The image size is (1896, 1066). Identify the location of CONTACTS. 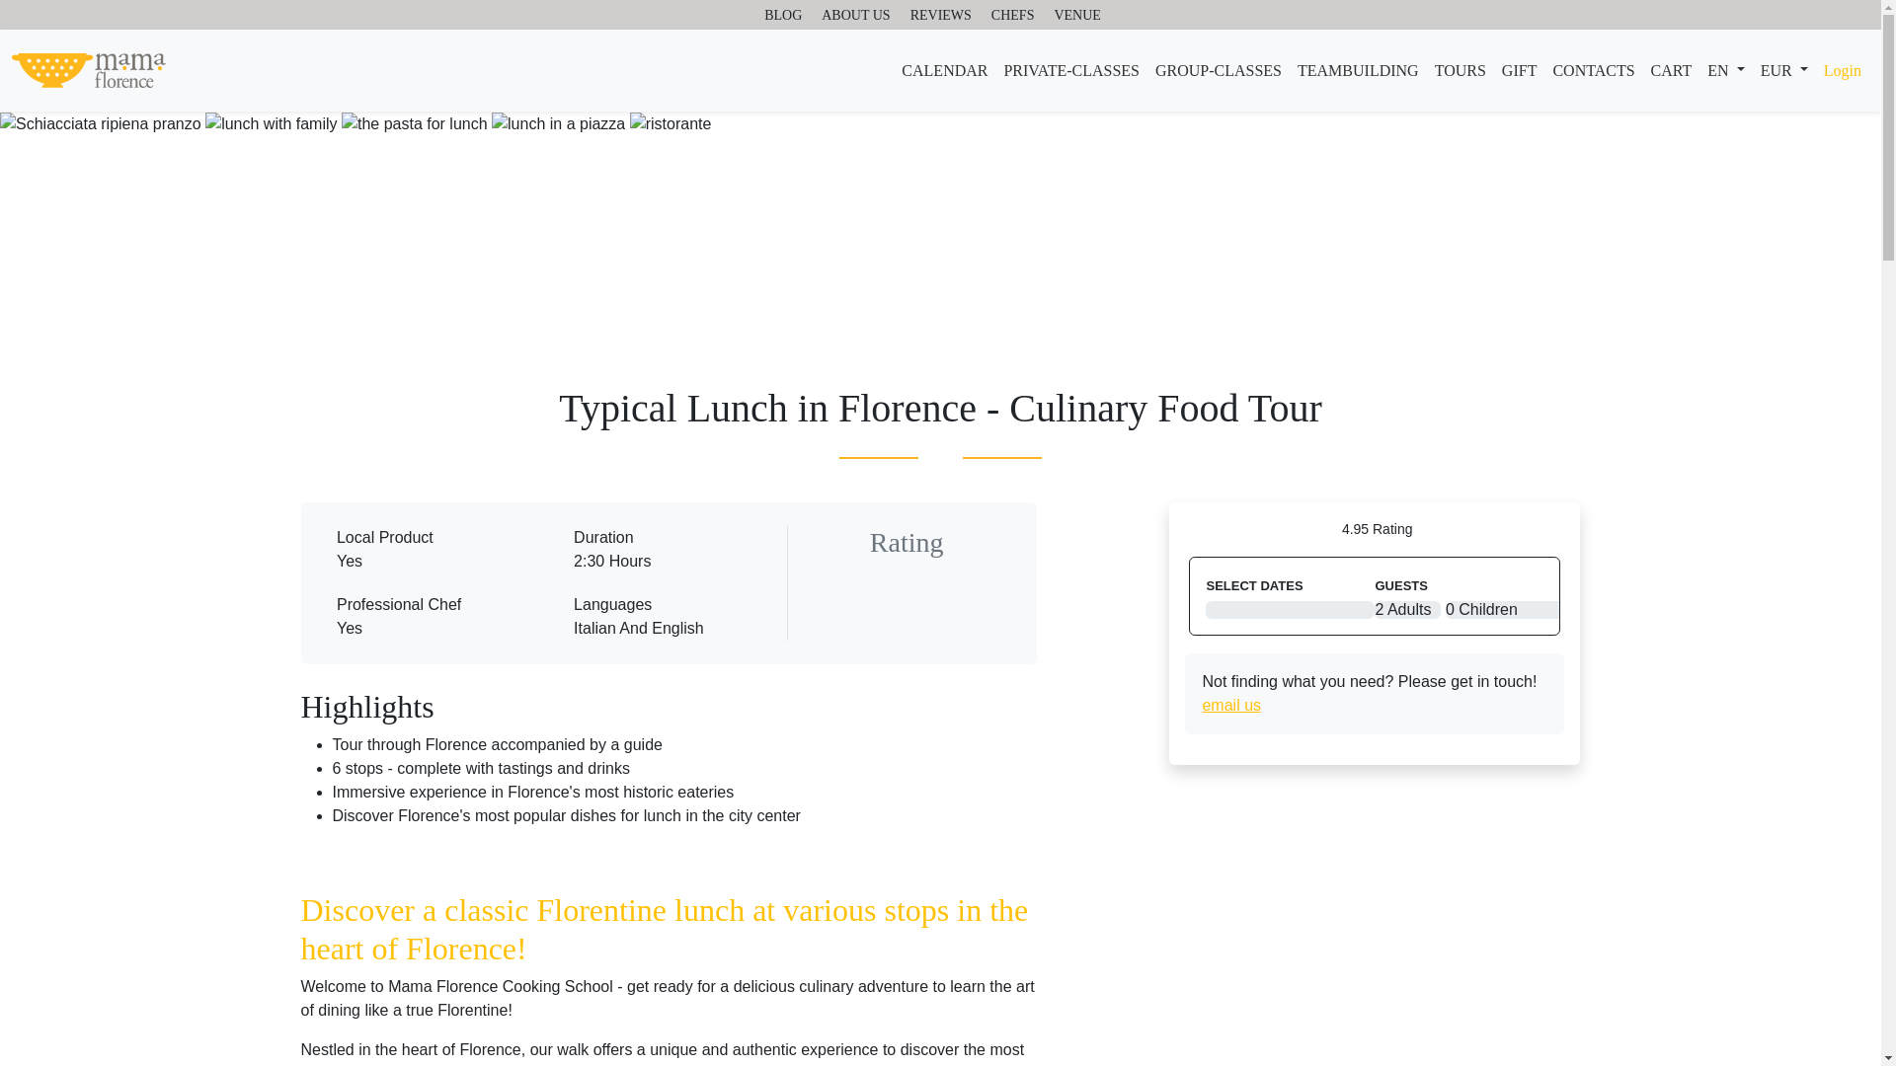
(1593, 70).